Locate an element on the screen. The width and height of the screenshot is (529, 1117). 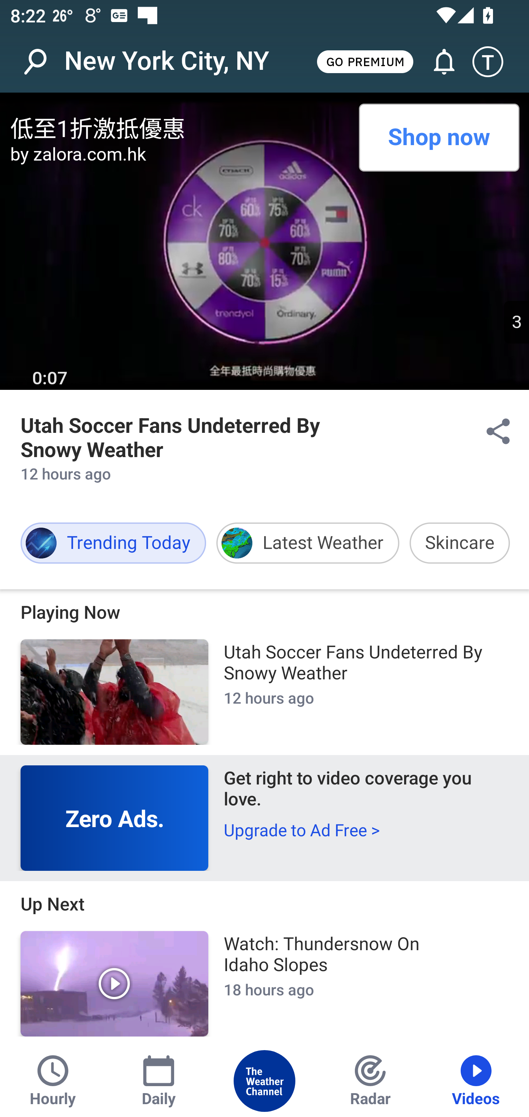
Play is located at coordinates (115, 984).